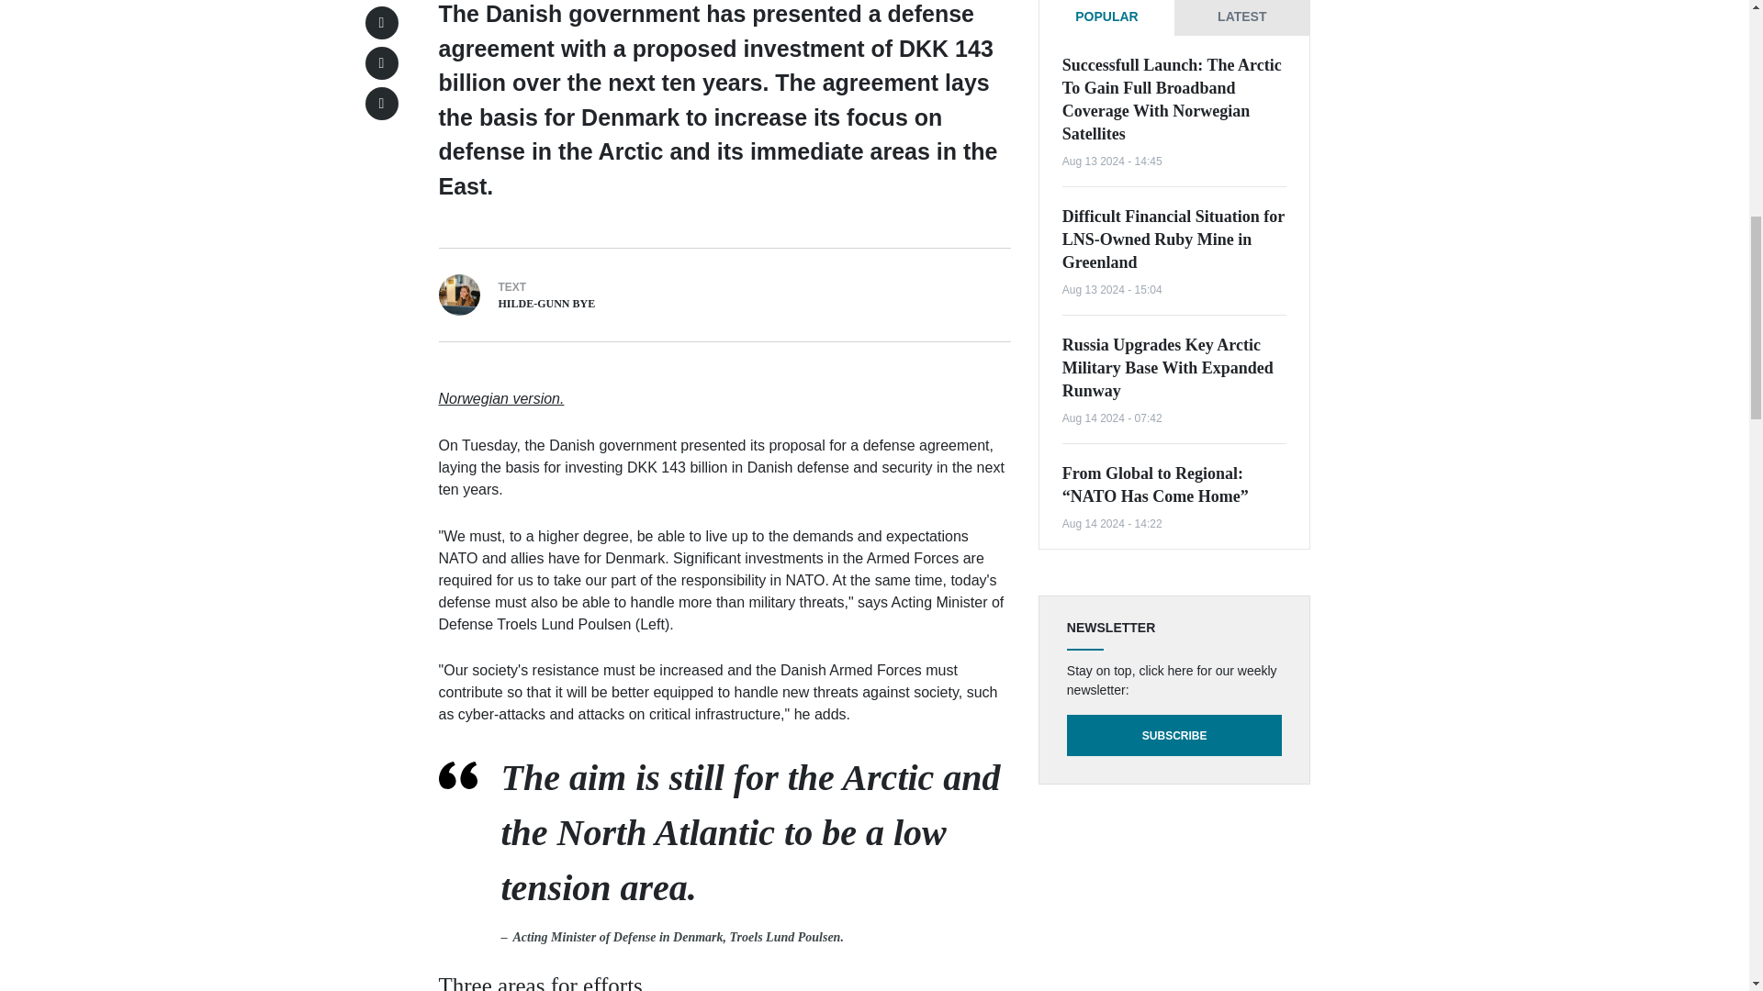 Image resolution: width=1763 pixels, height=991 pixels. Describe the element at coordinates (381, 103) in the screenshot. I see `Send by email` at that location.